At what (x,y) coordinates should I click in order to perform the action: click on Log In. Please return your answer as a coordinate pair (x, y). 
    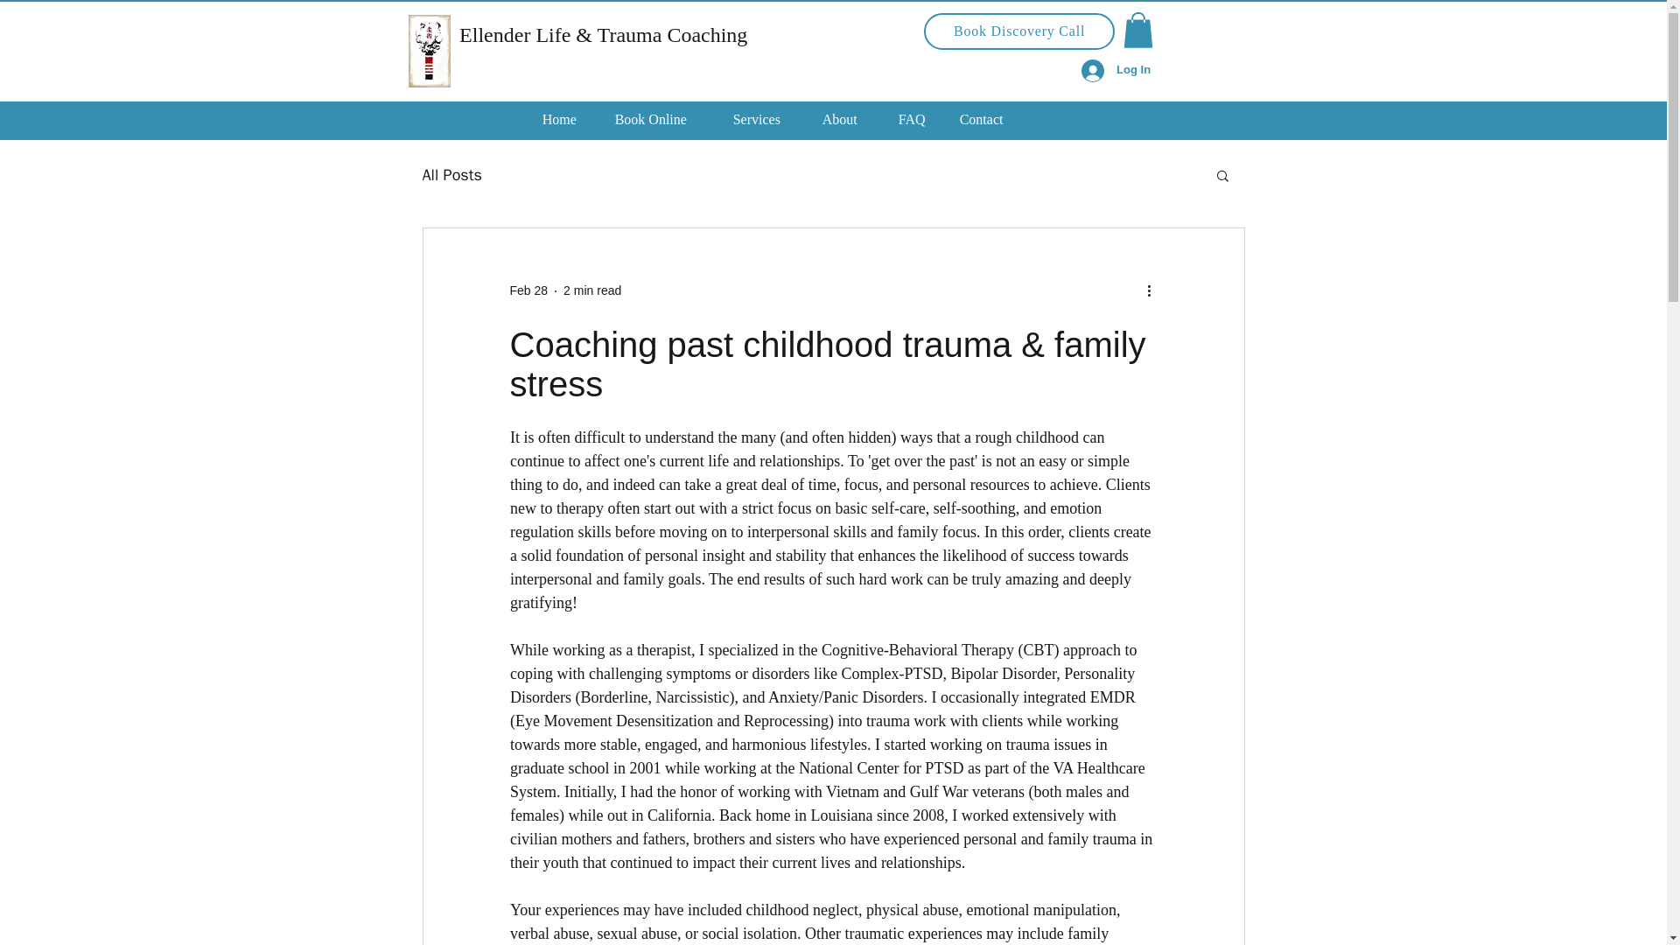
    Looking at the image, I should click on (1115, 70).